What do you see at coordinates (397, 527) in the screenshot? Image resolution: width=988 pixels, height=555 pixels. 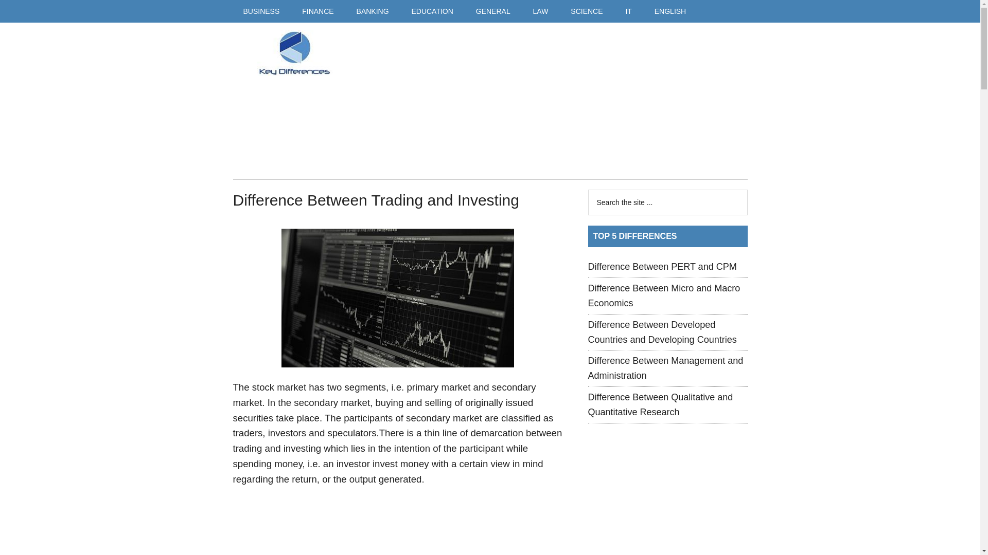 I see `Advertisement` at bounding box center [397, 527].